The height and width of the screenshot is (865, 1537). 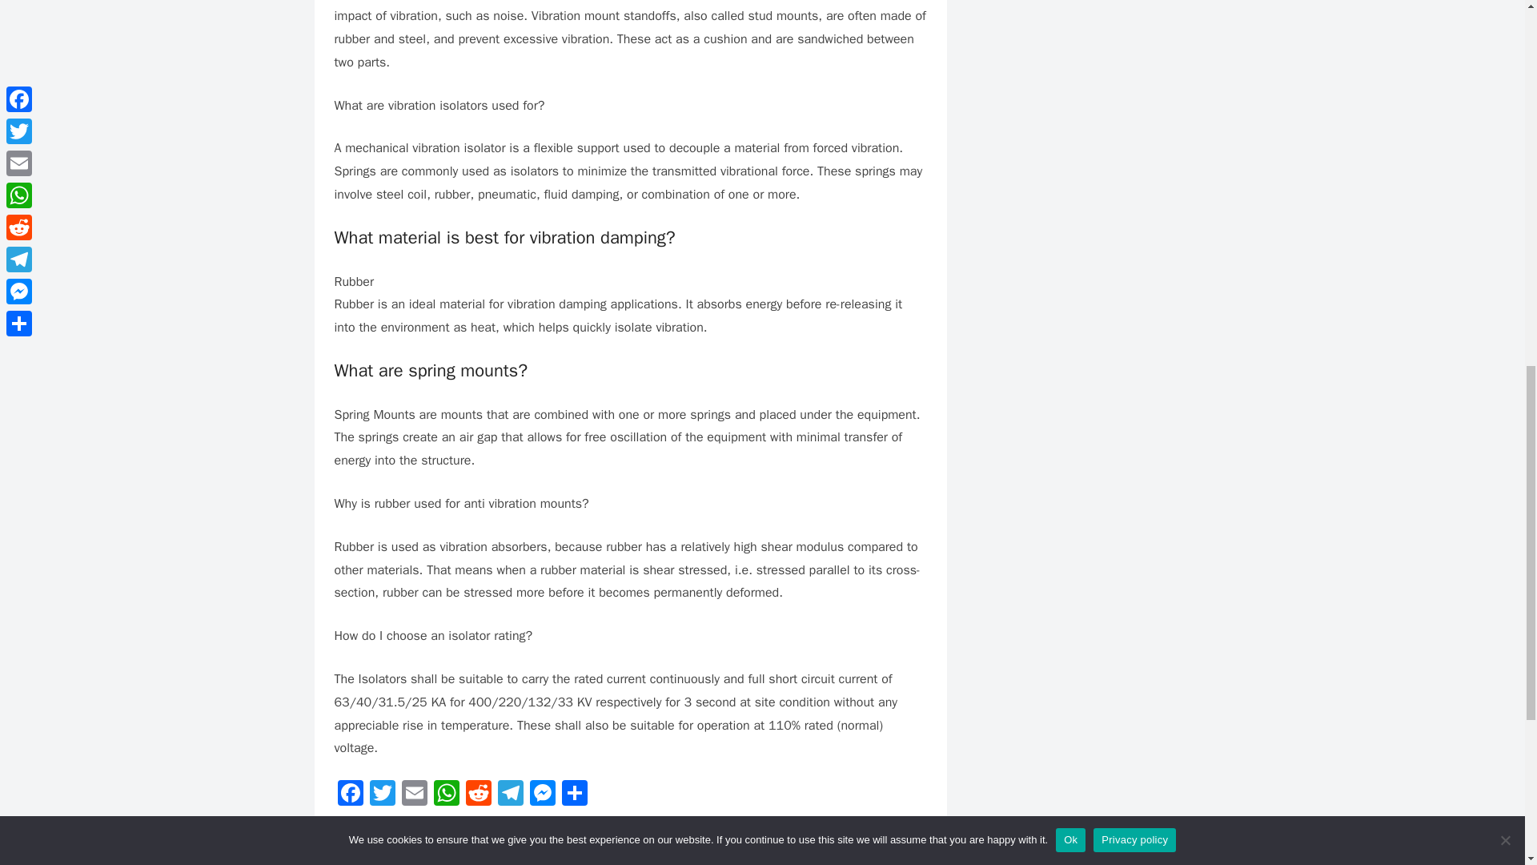 What do you see at coordinates (383, 795) in the screenshot?
I see `Twitter` at bounding box center [383, 795].